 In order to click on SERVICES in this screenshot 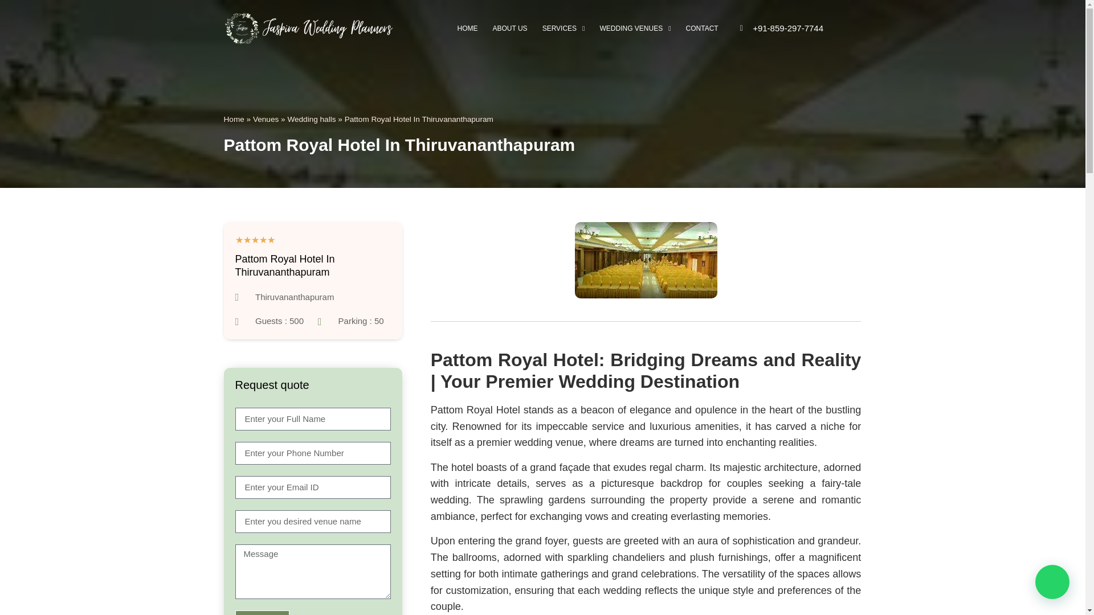, I will do `click(564, 28)`.